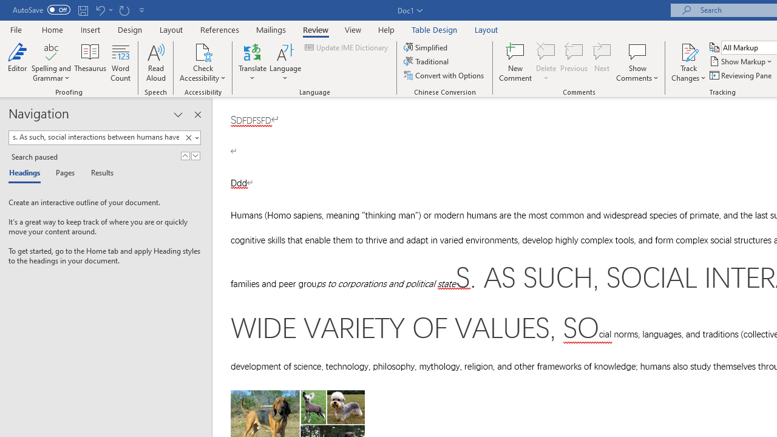 The height and width of the screenshot is (437, 777). I want to click on Clear, so click(191, 138).